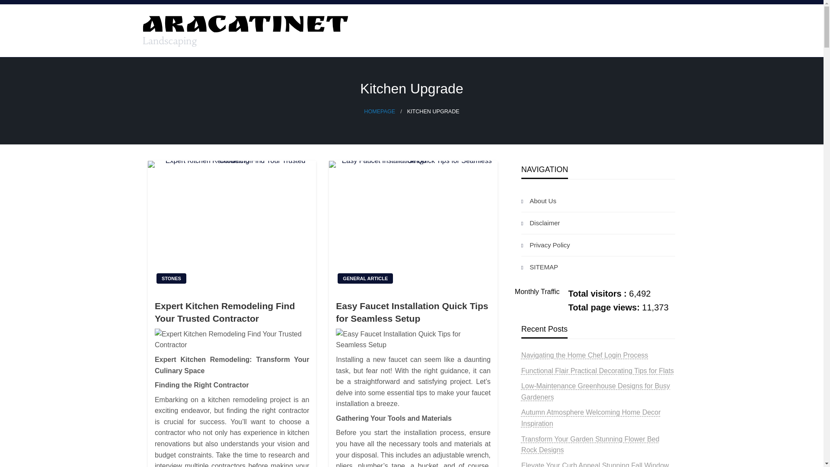  I want to click on Easy Faucet Installation Quick Tips for Seamless Setup, so click(413, 340).